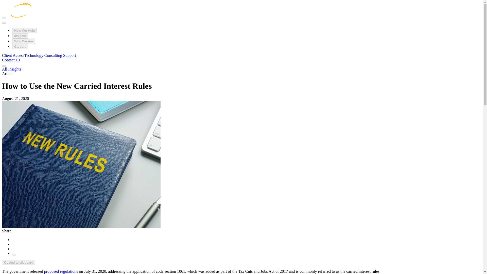 Image resolution: width=487 pixels, height=274 pixels. I want to click on Copied to clipboard, so click(18, 262).